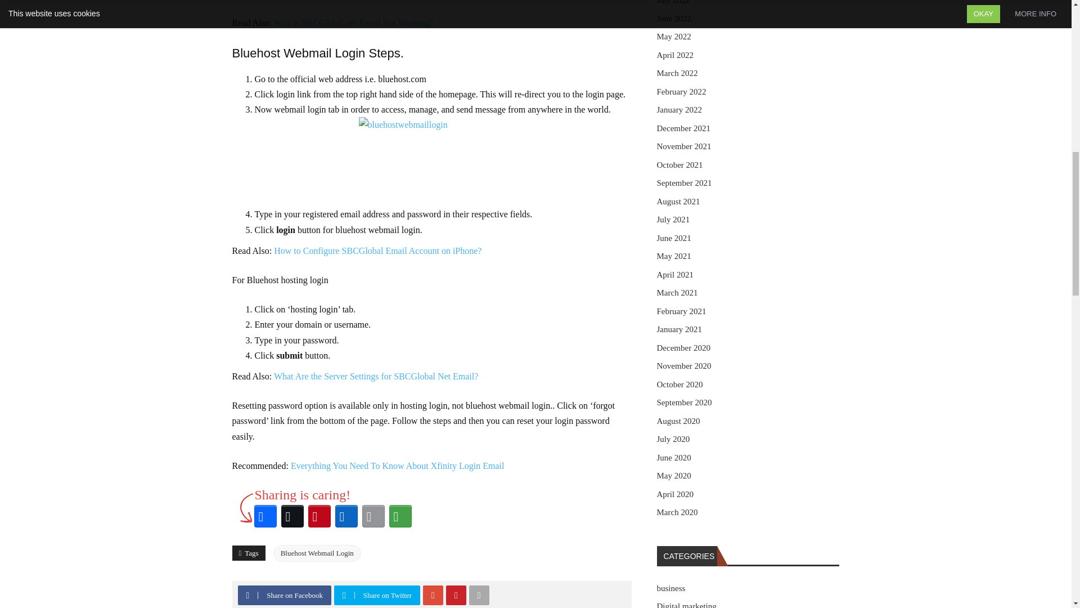  What do you see at coordinates (346, 516) in the screenshot?
I see `LinkedIn` at bounding box center [346, 516].